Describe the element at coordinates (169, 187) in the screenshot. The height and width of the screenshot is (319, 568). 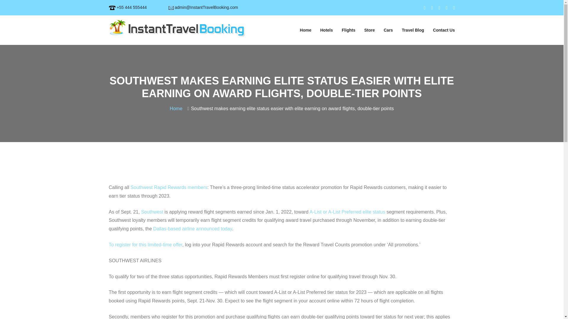
I see `Southwest Rapid Rewards members` at that location.